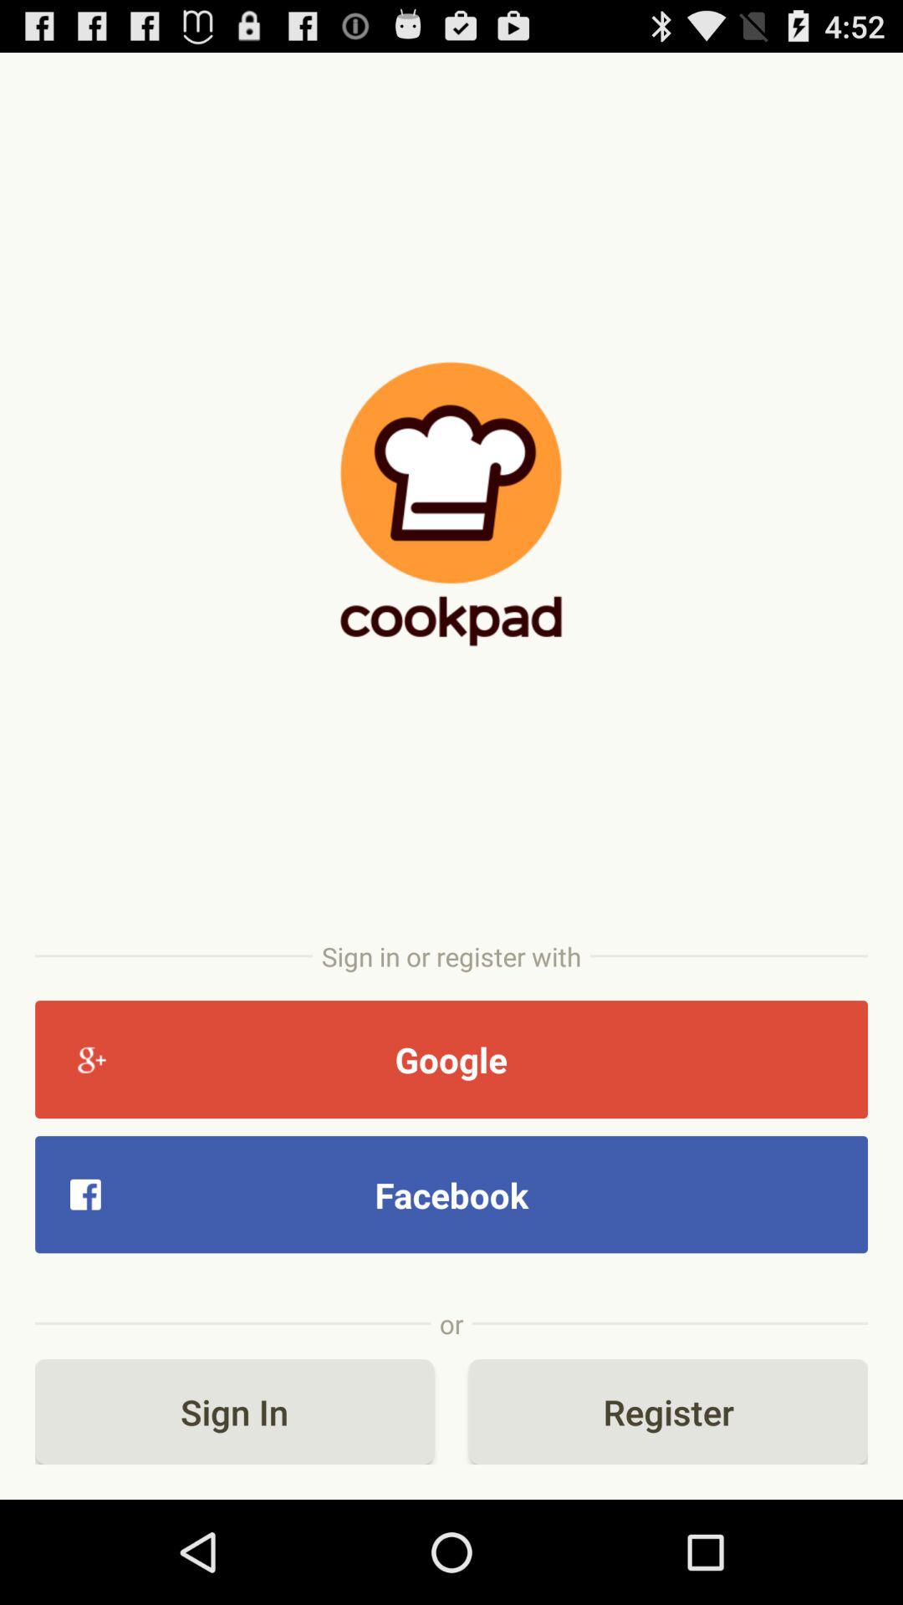 This screenshot has height=1605, width=903. I want to click on jump to facebook item, so click(451, 1194).